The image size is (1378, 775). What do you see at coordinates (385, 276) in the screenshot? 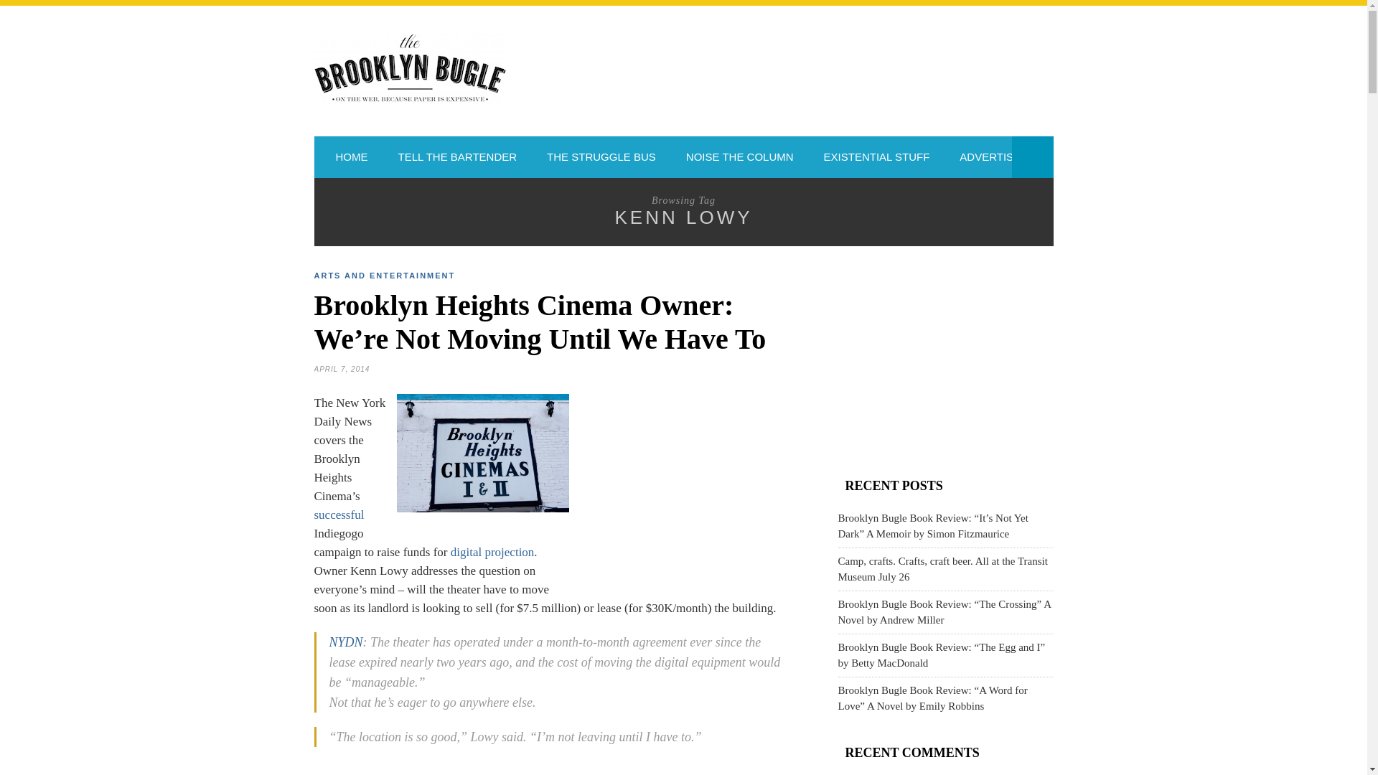
I see `View all posts in Arts and Entertainment` at bounding box center [385, 276].